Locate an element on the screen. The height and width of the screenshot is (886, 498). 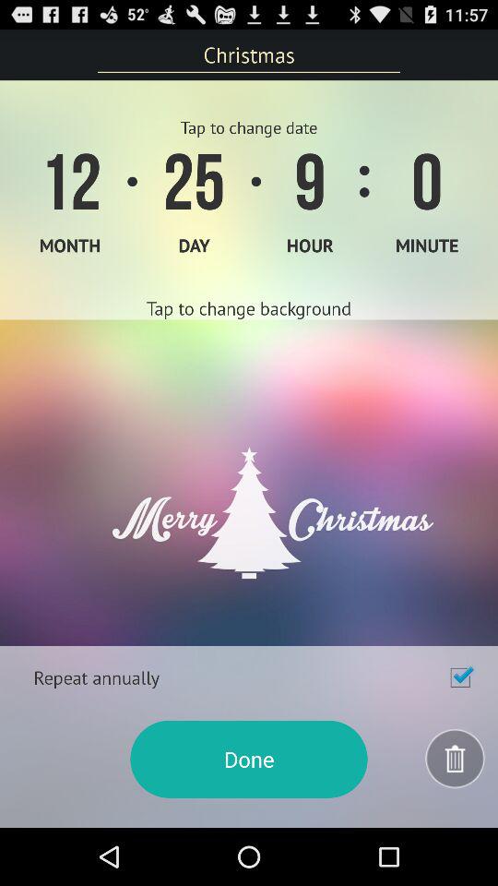
turn on icon below the tap to change is located at coordinates (249, 483).